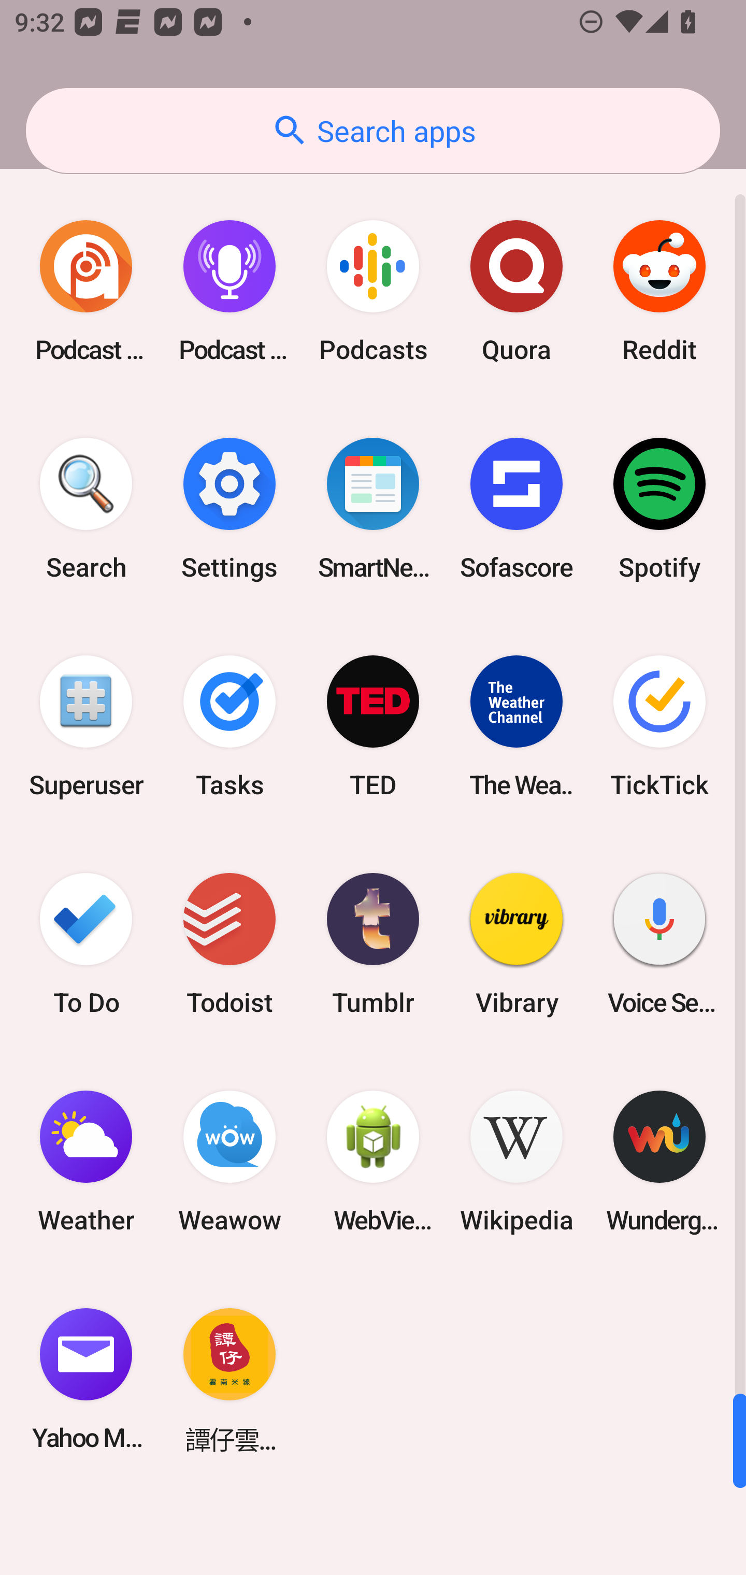 The height and width of the screenshot is (1575, 746). Describe the element at coordinates (86, 726) in the screenshot. I see `Superuser` at that location.